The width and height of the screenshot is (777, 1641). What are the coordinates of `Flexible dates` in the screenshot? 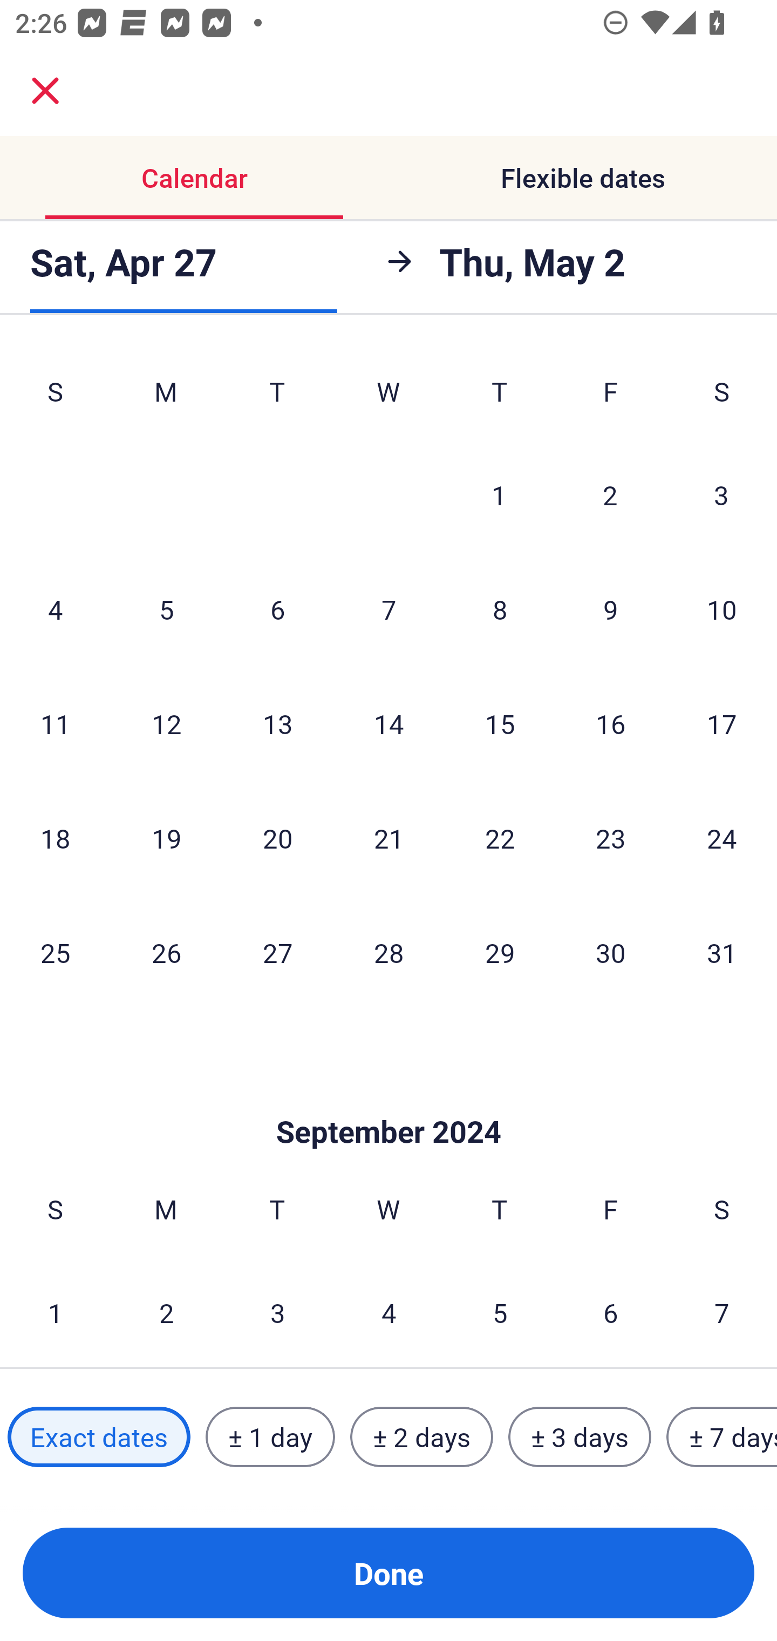 It's located at (583, 178).